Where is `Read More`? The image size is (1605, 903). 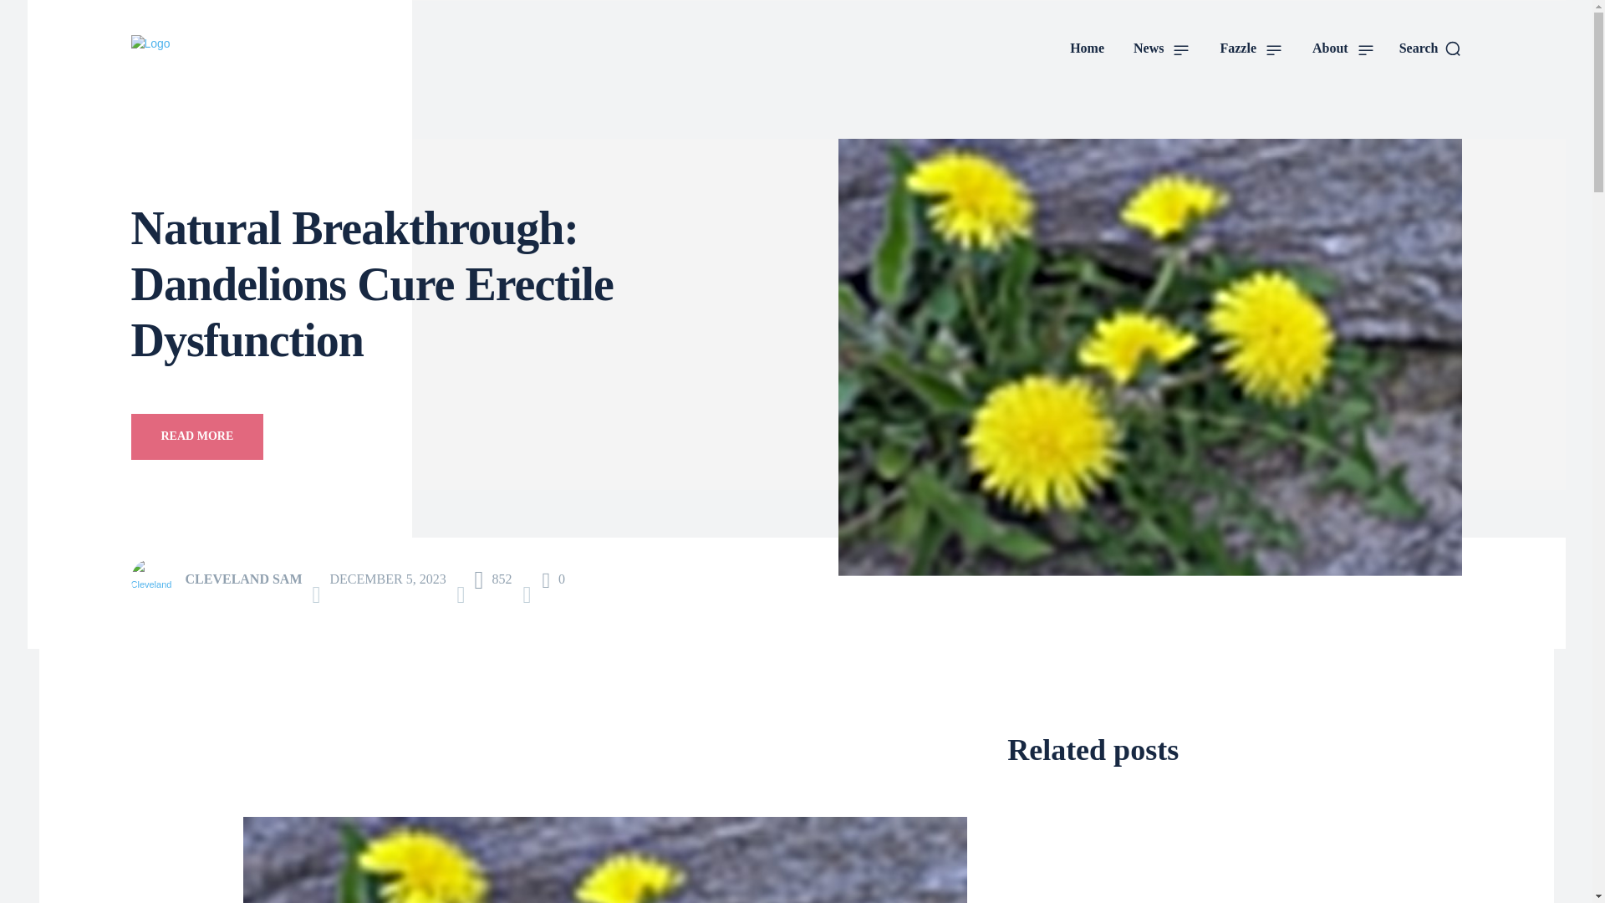 Read More is located at coordinates (196, 436).